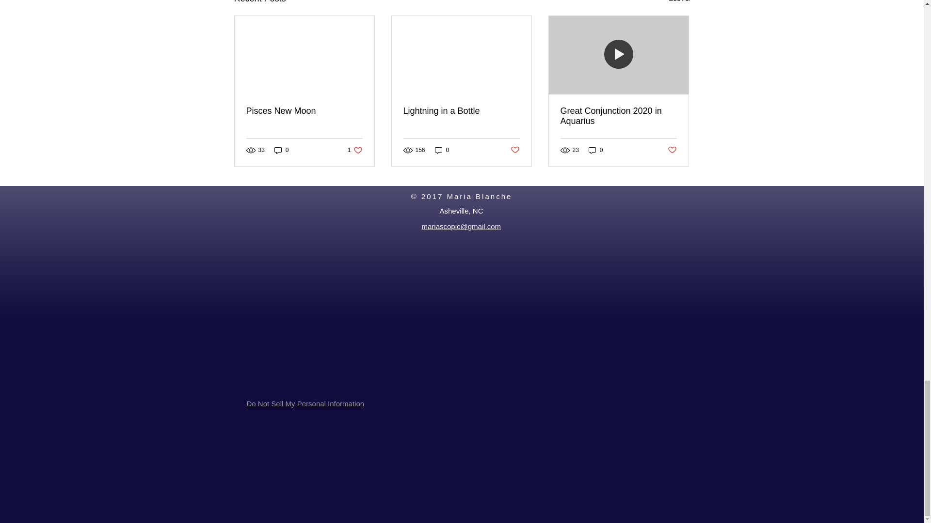  What do you see at coordinates (281, 150) in the screenshot?
I see `0` at bounding box center [281, 150].